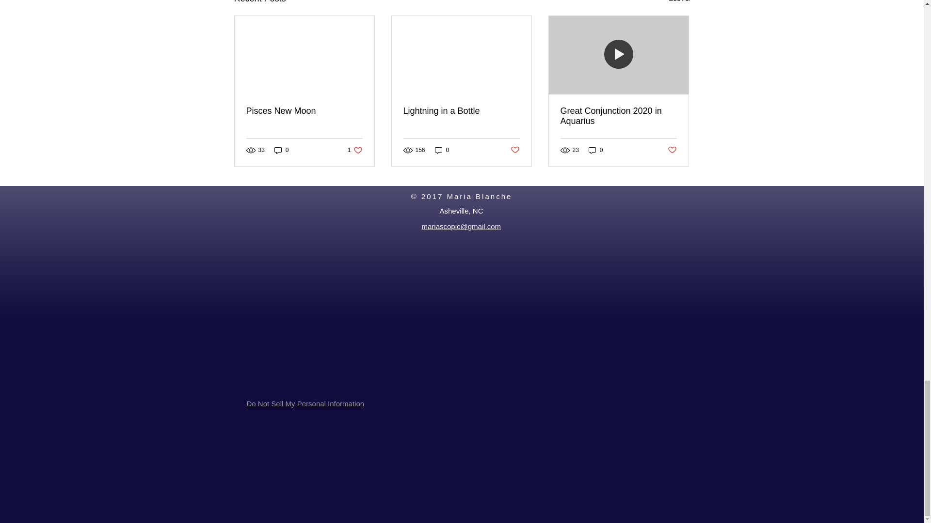  What do you see at coordinates (281, 150) in the screenshot?
I see `0` at bounding box center [281, 150].